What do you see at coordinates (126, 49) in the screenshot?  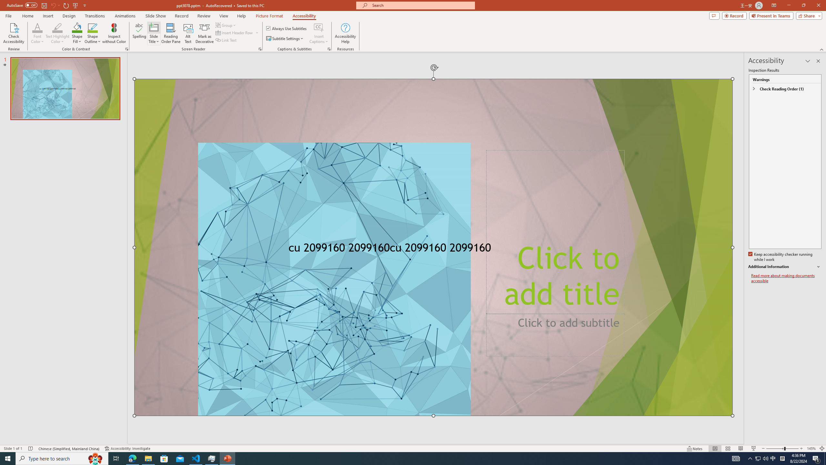 I see `Color & Contrast` at bounding box center [126, 49].